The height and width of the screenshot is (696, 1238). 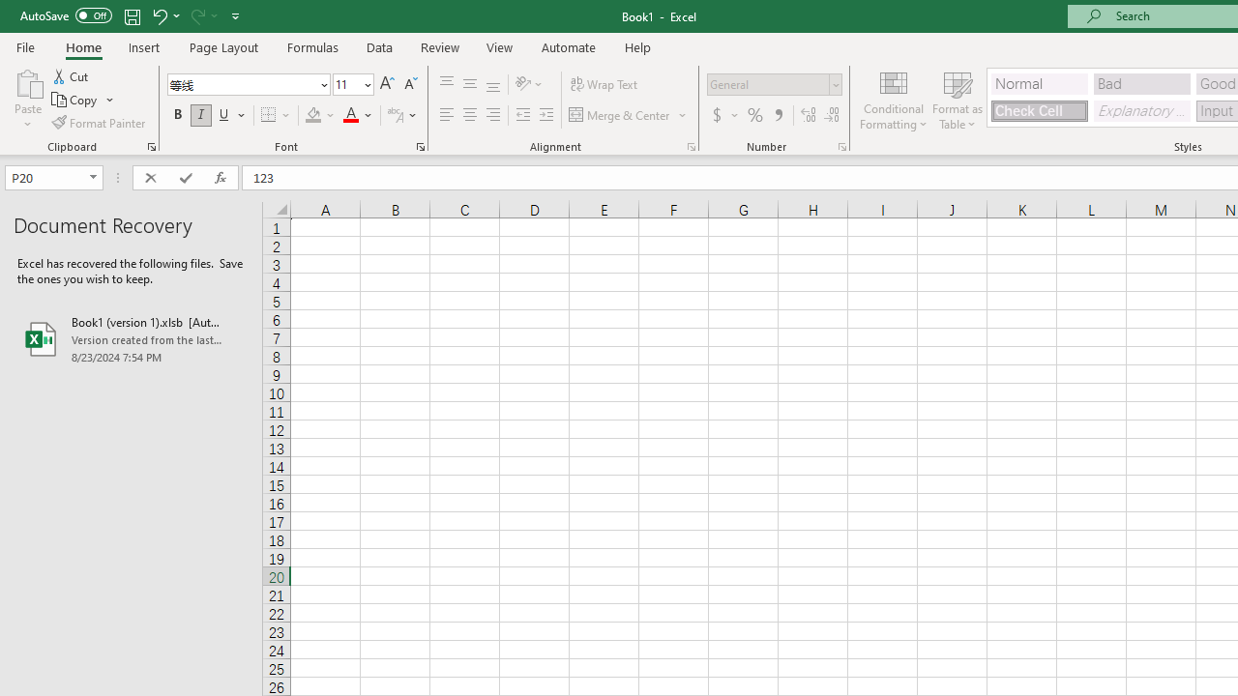 What do you see at coordinates (768, 84) in the screenshot?
I see `Number Format` at bounding box center [768, 84].